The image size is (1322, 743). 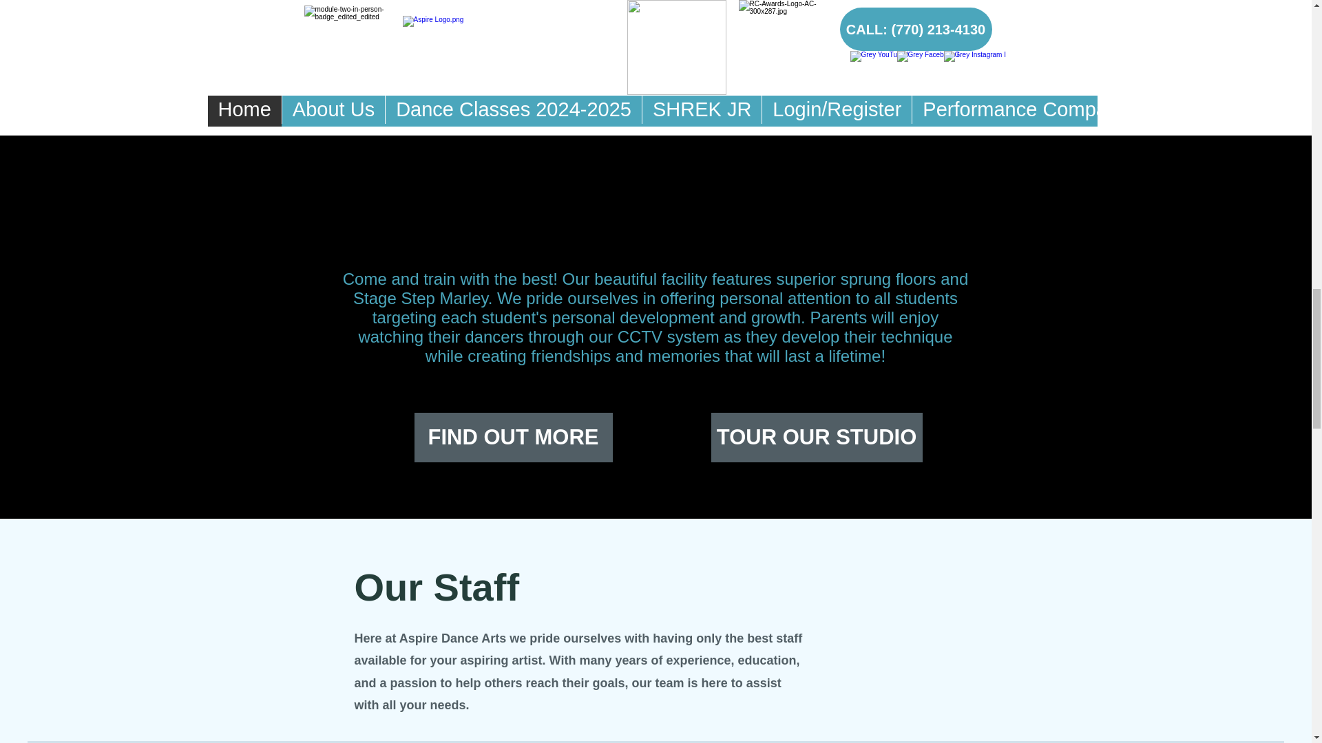 What do you see at coordinates (816, 438) in the screenshot?
I see `TOUR OUR STUDIO` at bounding box center [816, 438].